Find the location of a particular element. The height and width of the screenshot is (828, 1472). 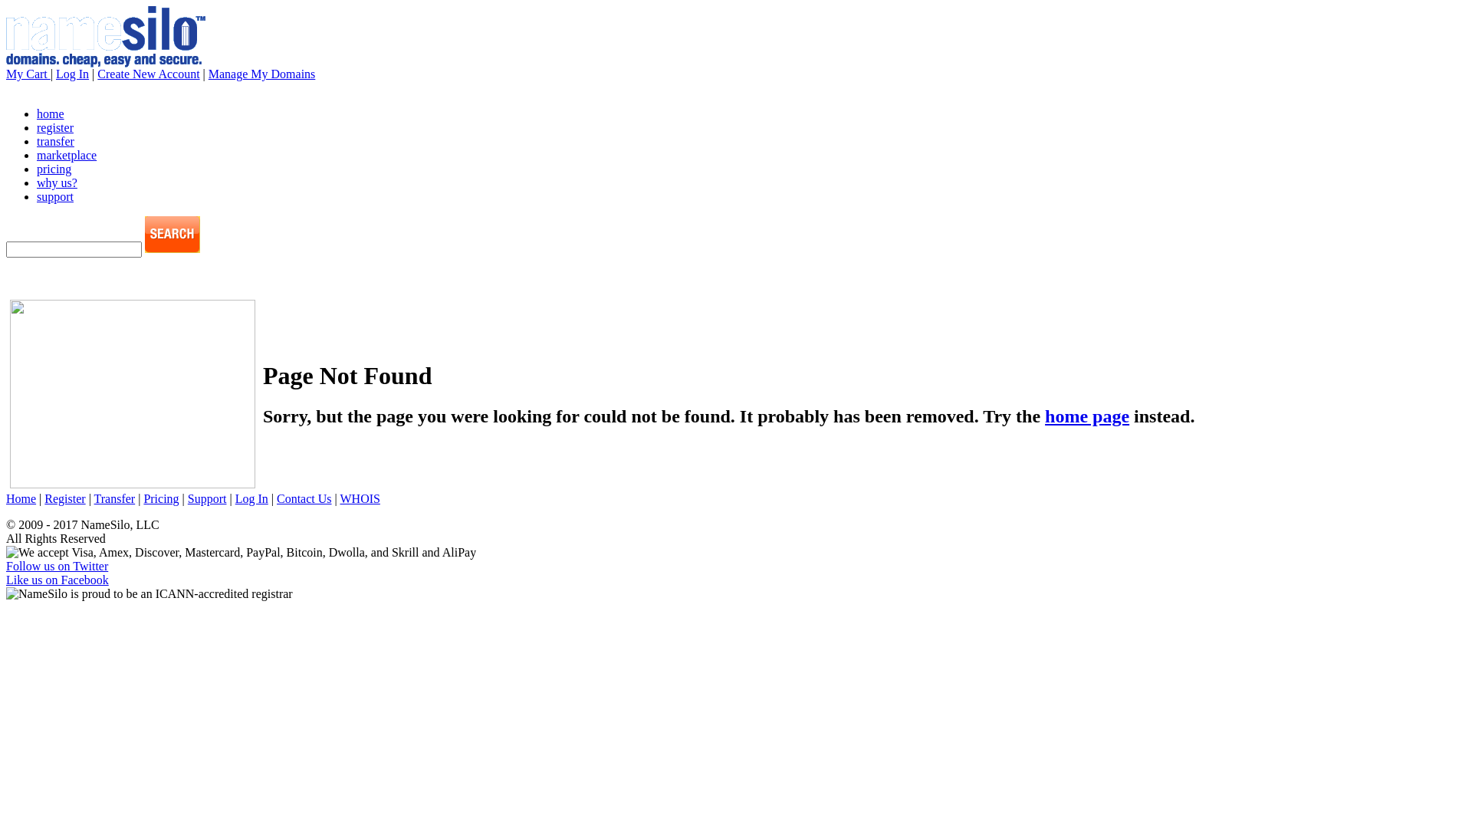

Pricing is located at coordinates (161, 498).